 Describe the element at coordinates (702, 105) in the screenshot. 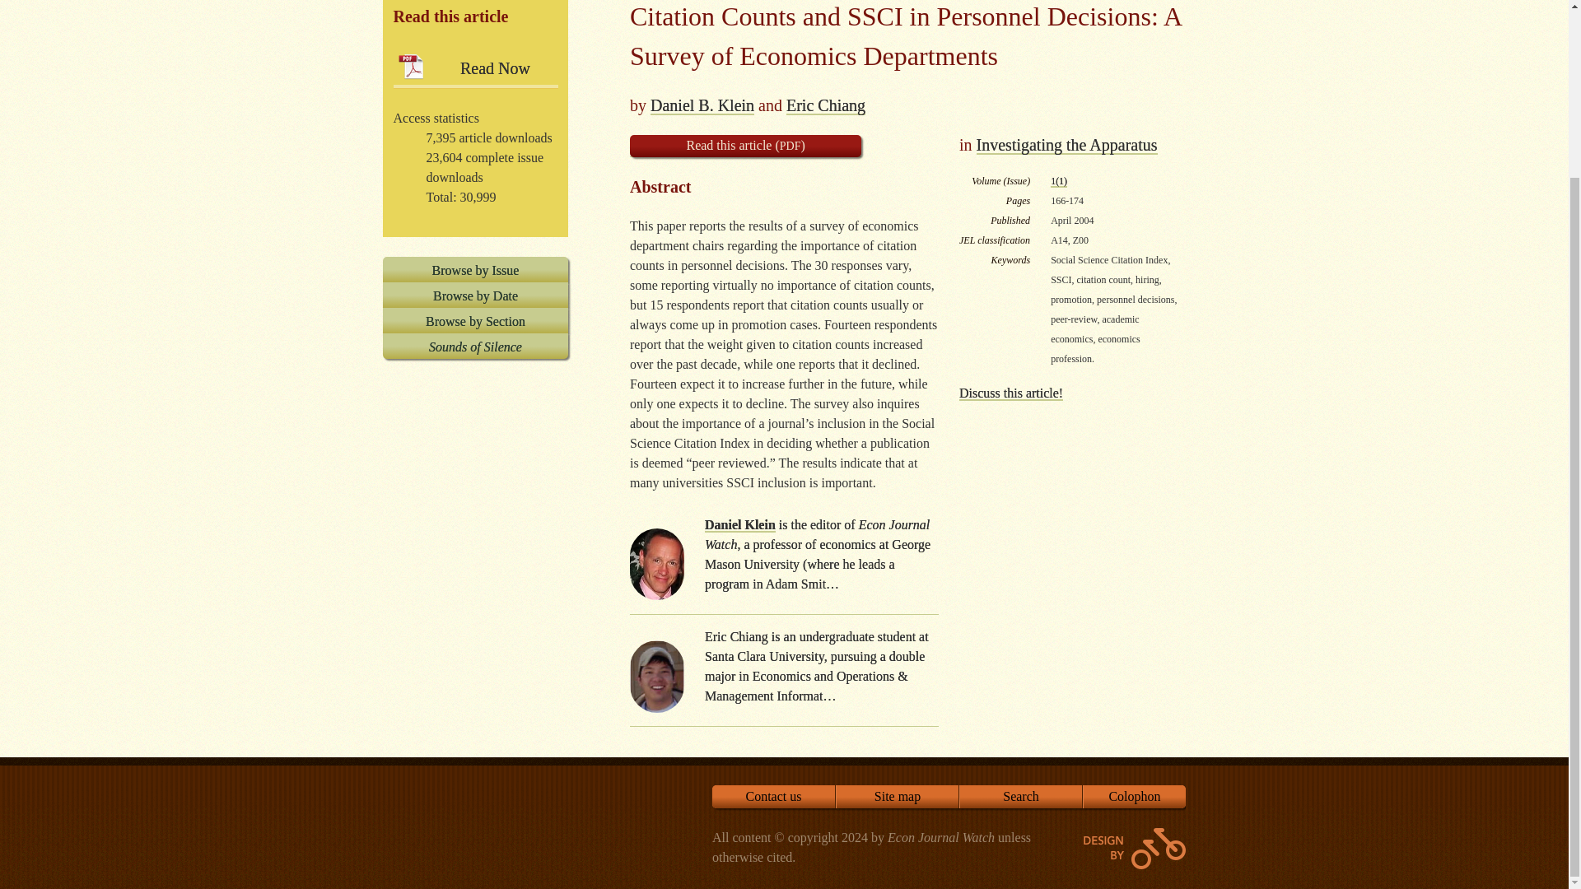

I see `Daniel B. Klein` at that location.